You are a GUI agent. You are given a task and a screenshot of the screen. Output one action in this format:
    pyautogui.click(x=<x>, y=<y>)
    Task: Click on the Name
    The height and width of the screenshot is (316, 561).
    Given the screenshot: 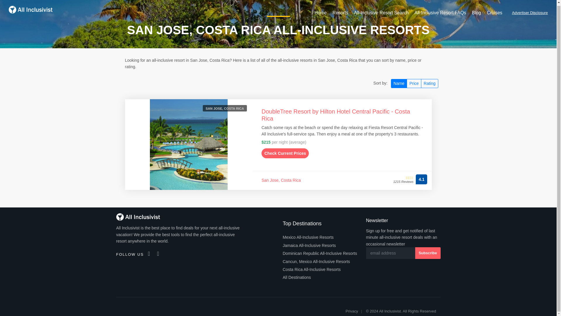 What is the action you would take?
    pyautogui.click(x=399, y=84)
    